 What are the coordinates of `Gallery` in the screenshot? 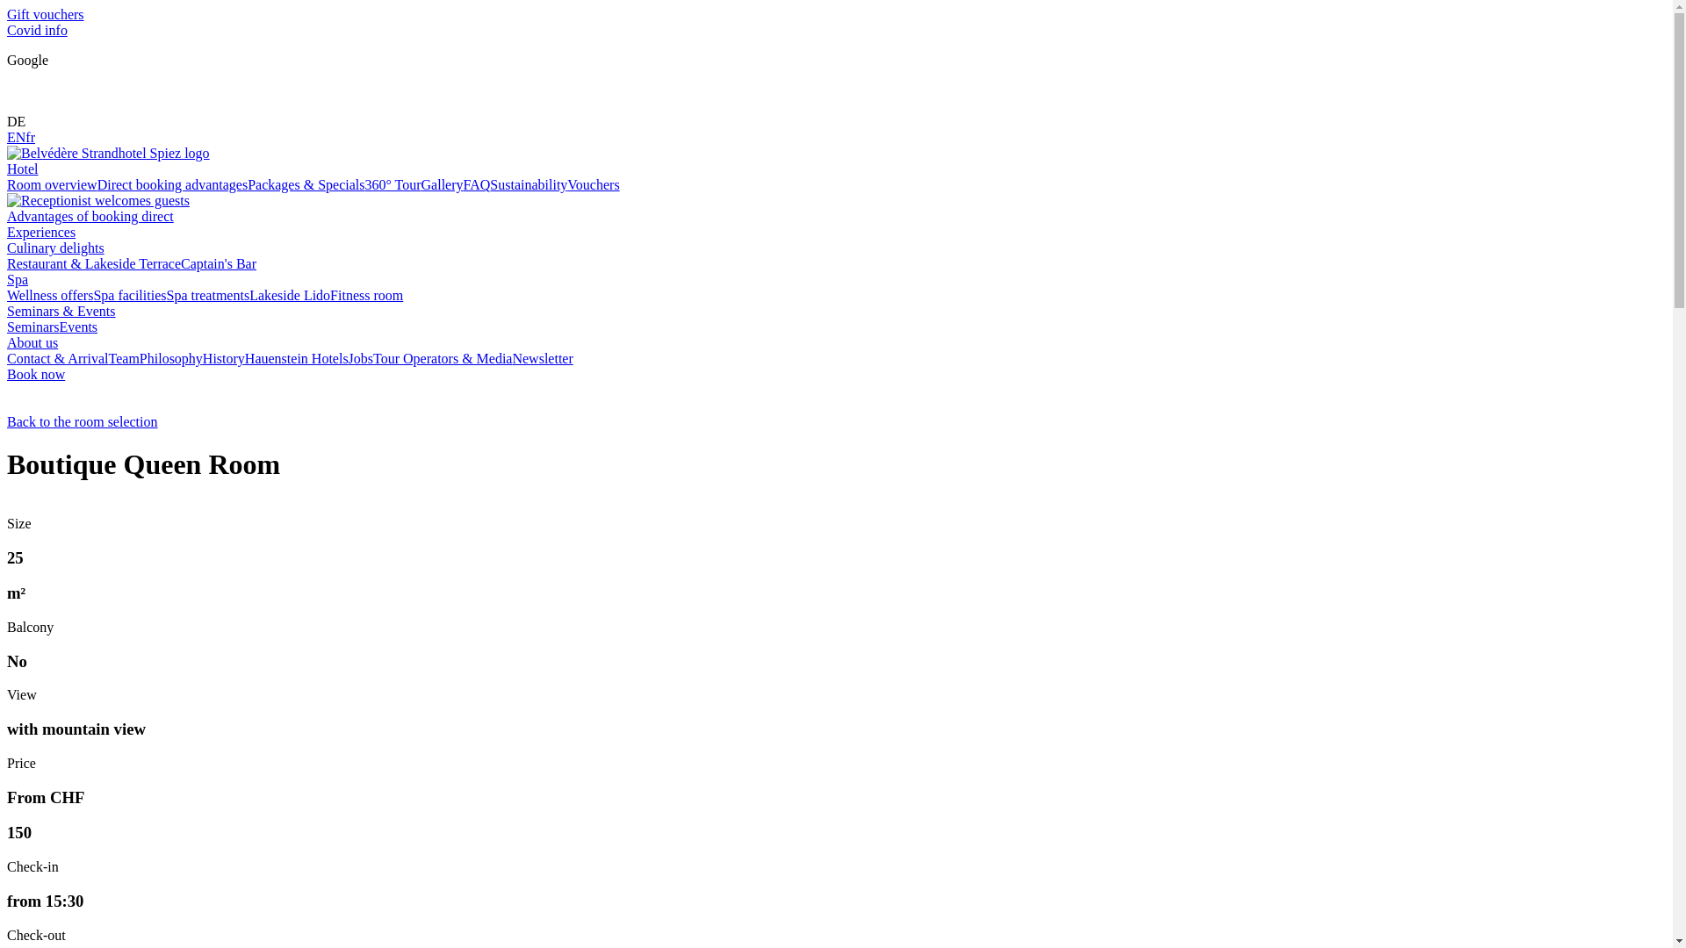 It's located at (443, 184).